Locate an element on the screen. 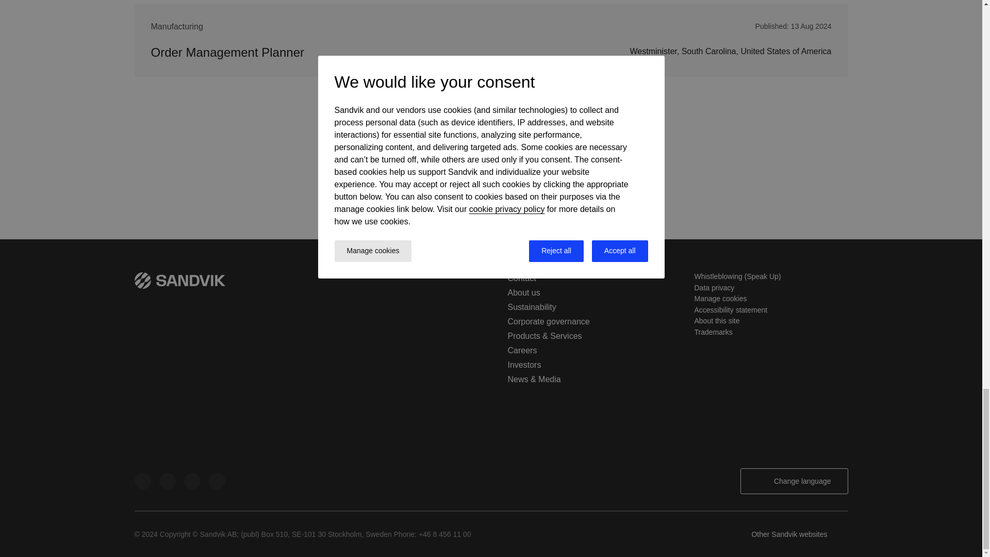 The height and width of the screenshot is (557, 990). Investors is located at coordinates (524, 365).